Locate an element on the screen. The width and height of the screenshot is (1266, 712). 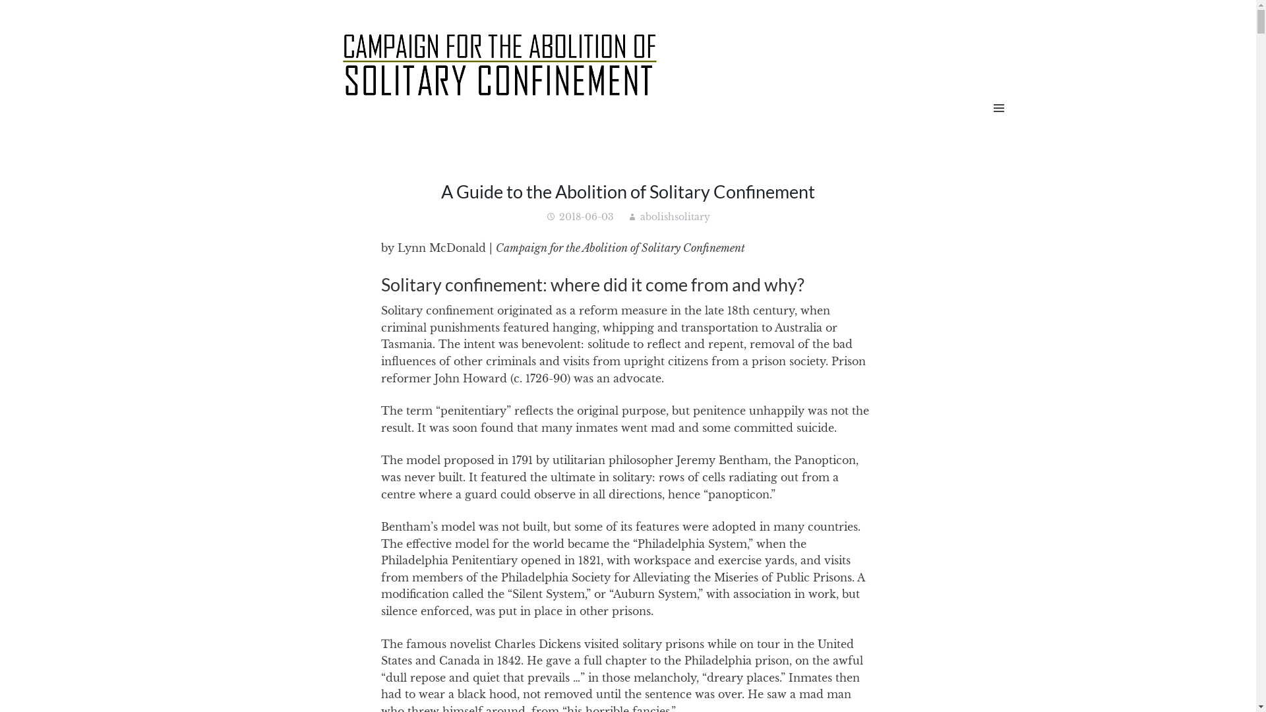
Search is located at coordinates (40, 18).